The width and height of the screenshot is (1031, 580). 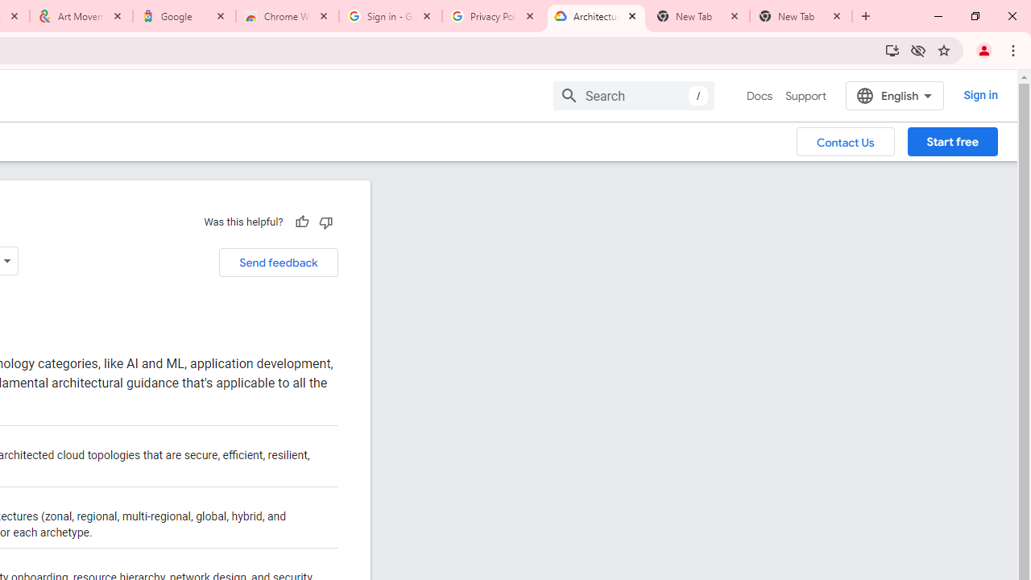 What do you see at coordinates (184, 16) in the screenshot?
I see `Google` at bounding box center [184, 16].